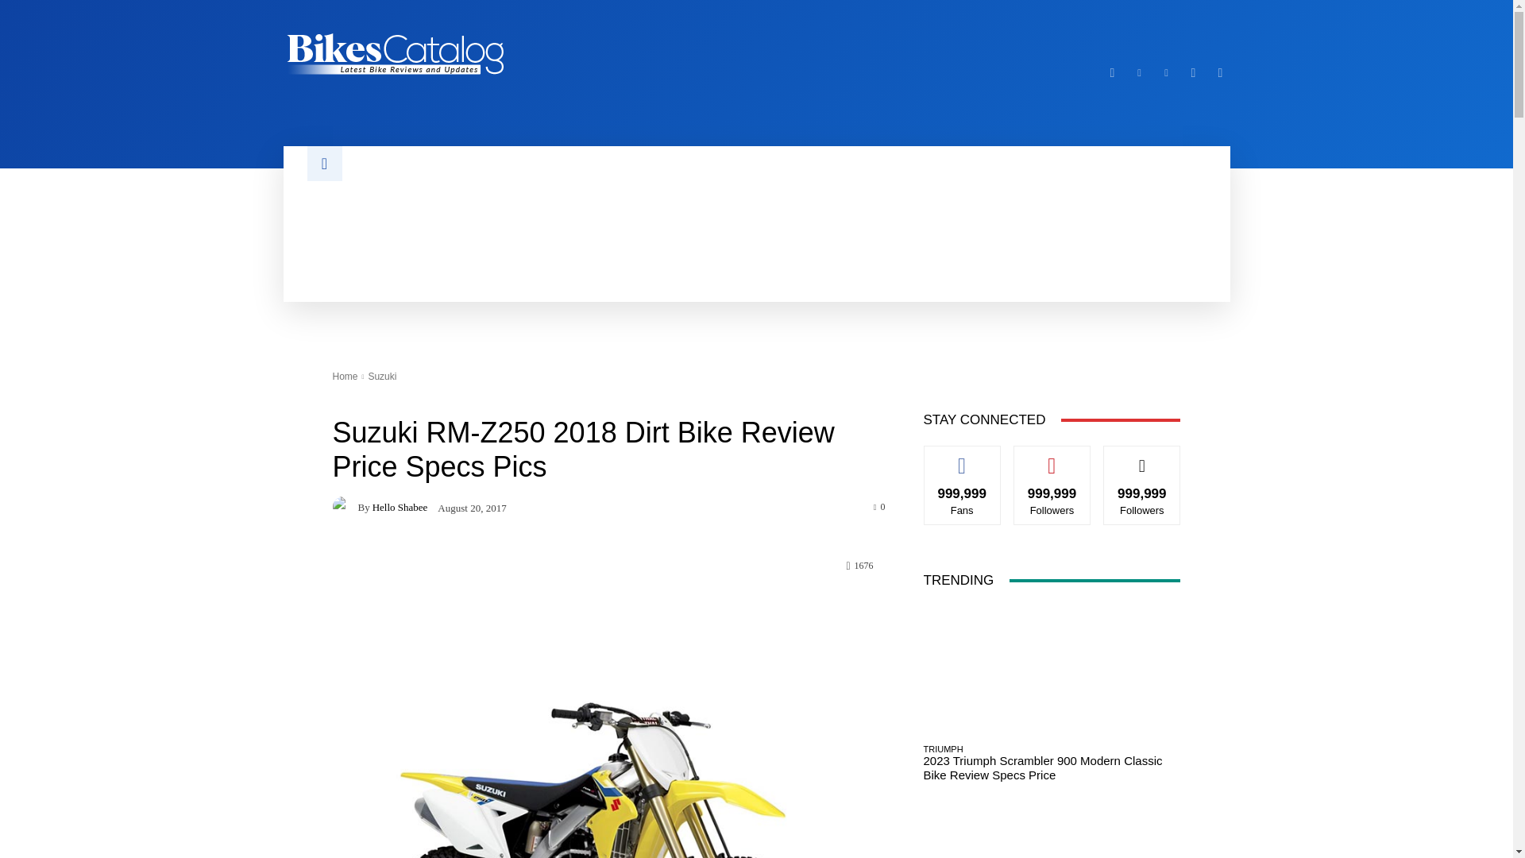 The width and height of the screenshot is (1525, 858). I want to click on Youtube, so click(1220, 72).